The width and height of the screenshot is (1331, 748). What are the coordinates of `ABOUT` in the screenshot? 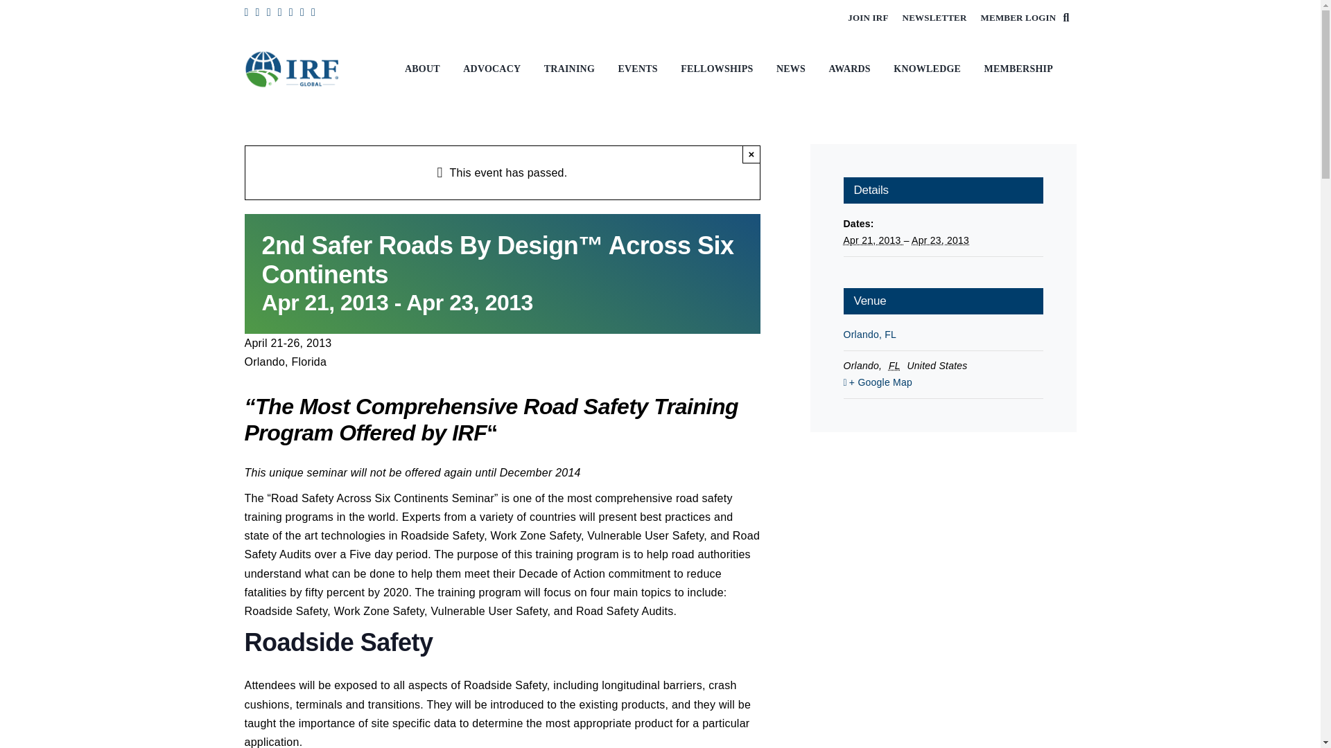 It's located at (426, 69).